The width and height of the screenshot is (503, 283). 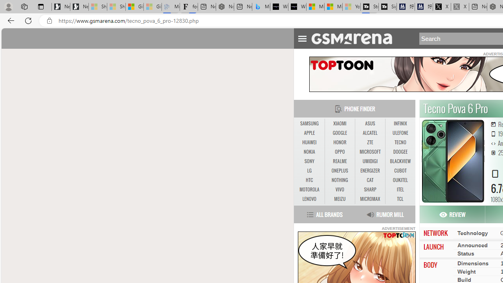 I want to click on DOOGEE, so click(x=400, y=152).